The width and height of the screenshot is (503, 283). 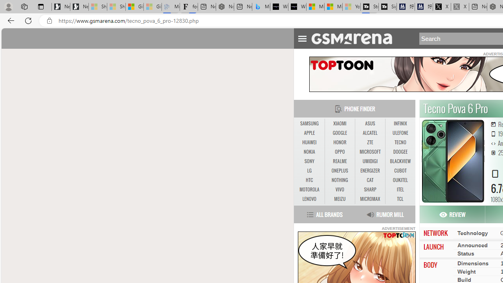 I want to click on DOOGEE, so click(x=400, y=152).